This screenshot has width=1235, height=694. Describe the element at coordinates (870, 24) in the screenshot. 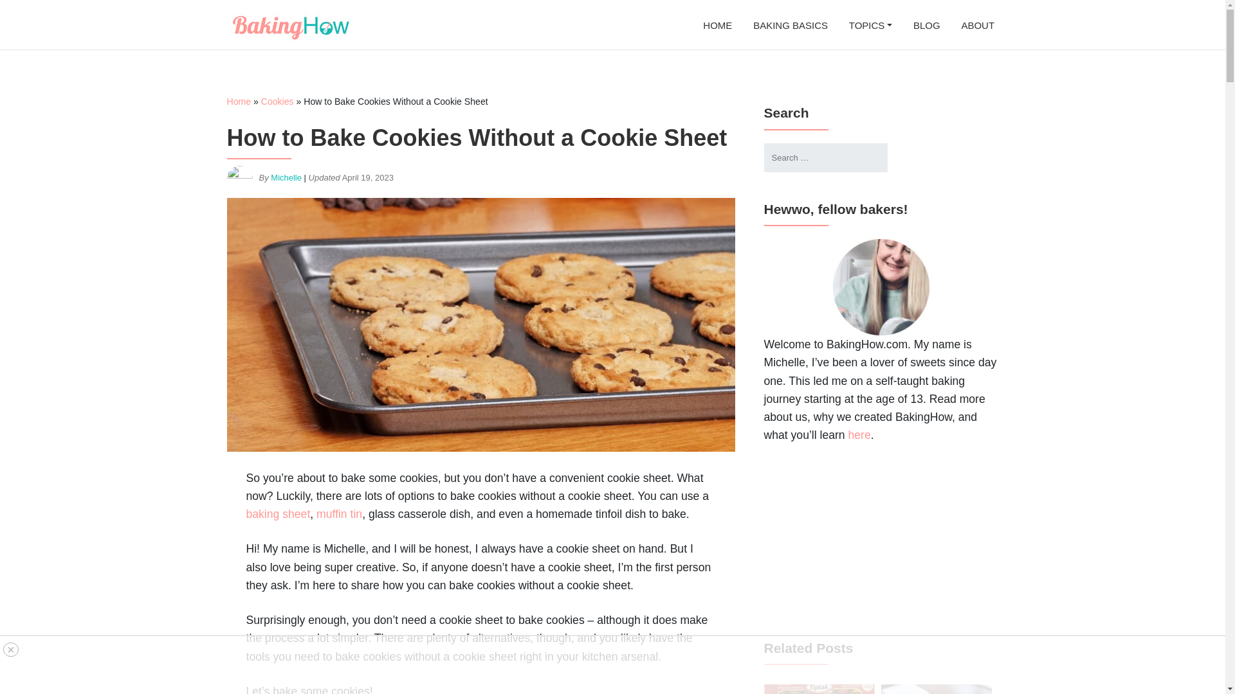

I see `Topics` at that location.